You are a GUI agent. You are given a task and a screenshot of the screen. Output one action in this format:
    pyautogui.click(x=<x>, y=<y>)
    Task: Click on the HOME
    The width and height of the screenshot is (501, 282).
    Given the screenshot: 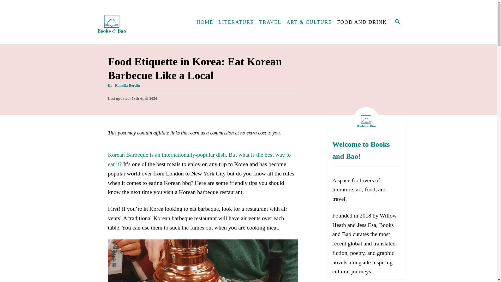 What is the action you would take?
    pyautogui.click(x=205, y=22)
    